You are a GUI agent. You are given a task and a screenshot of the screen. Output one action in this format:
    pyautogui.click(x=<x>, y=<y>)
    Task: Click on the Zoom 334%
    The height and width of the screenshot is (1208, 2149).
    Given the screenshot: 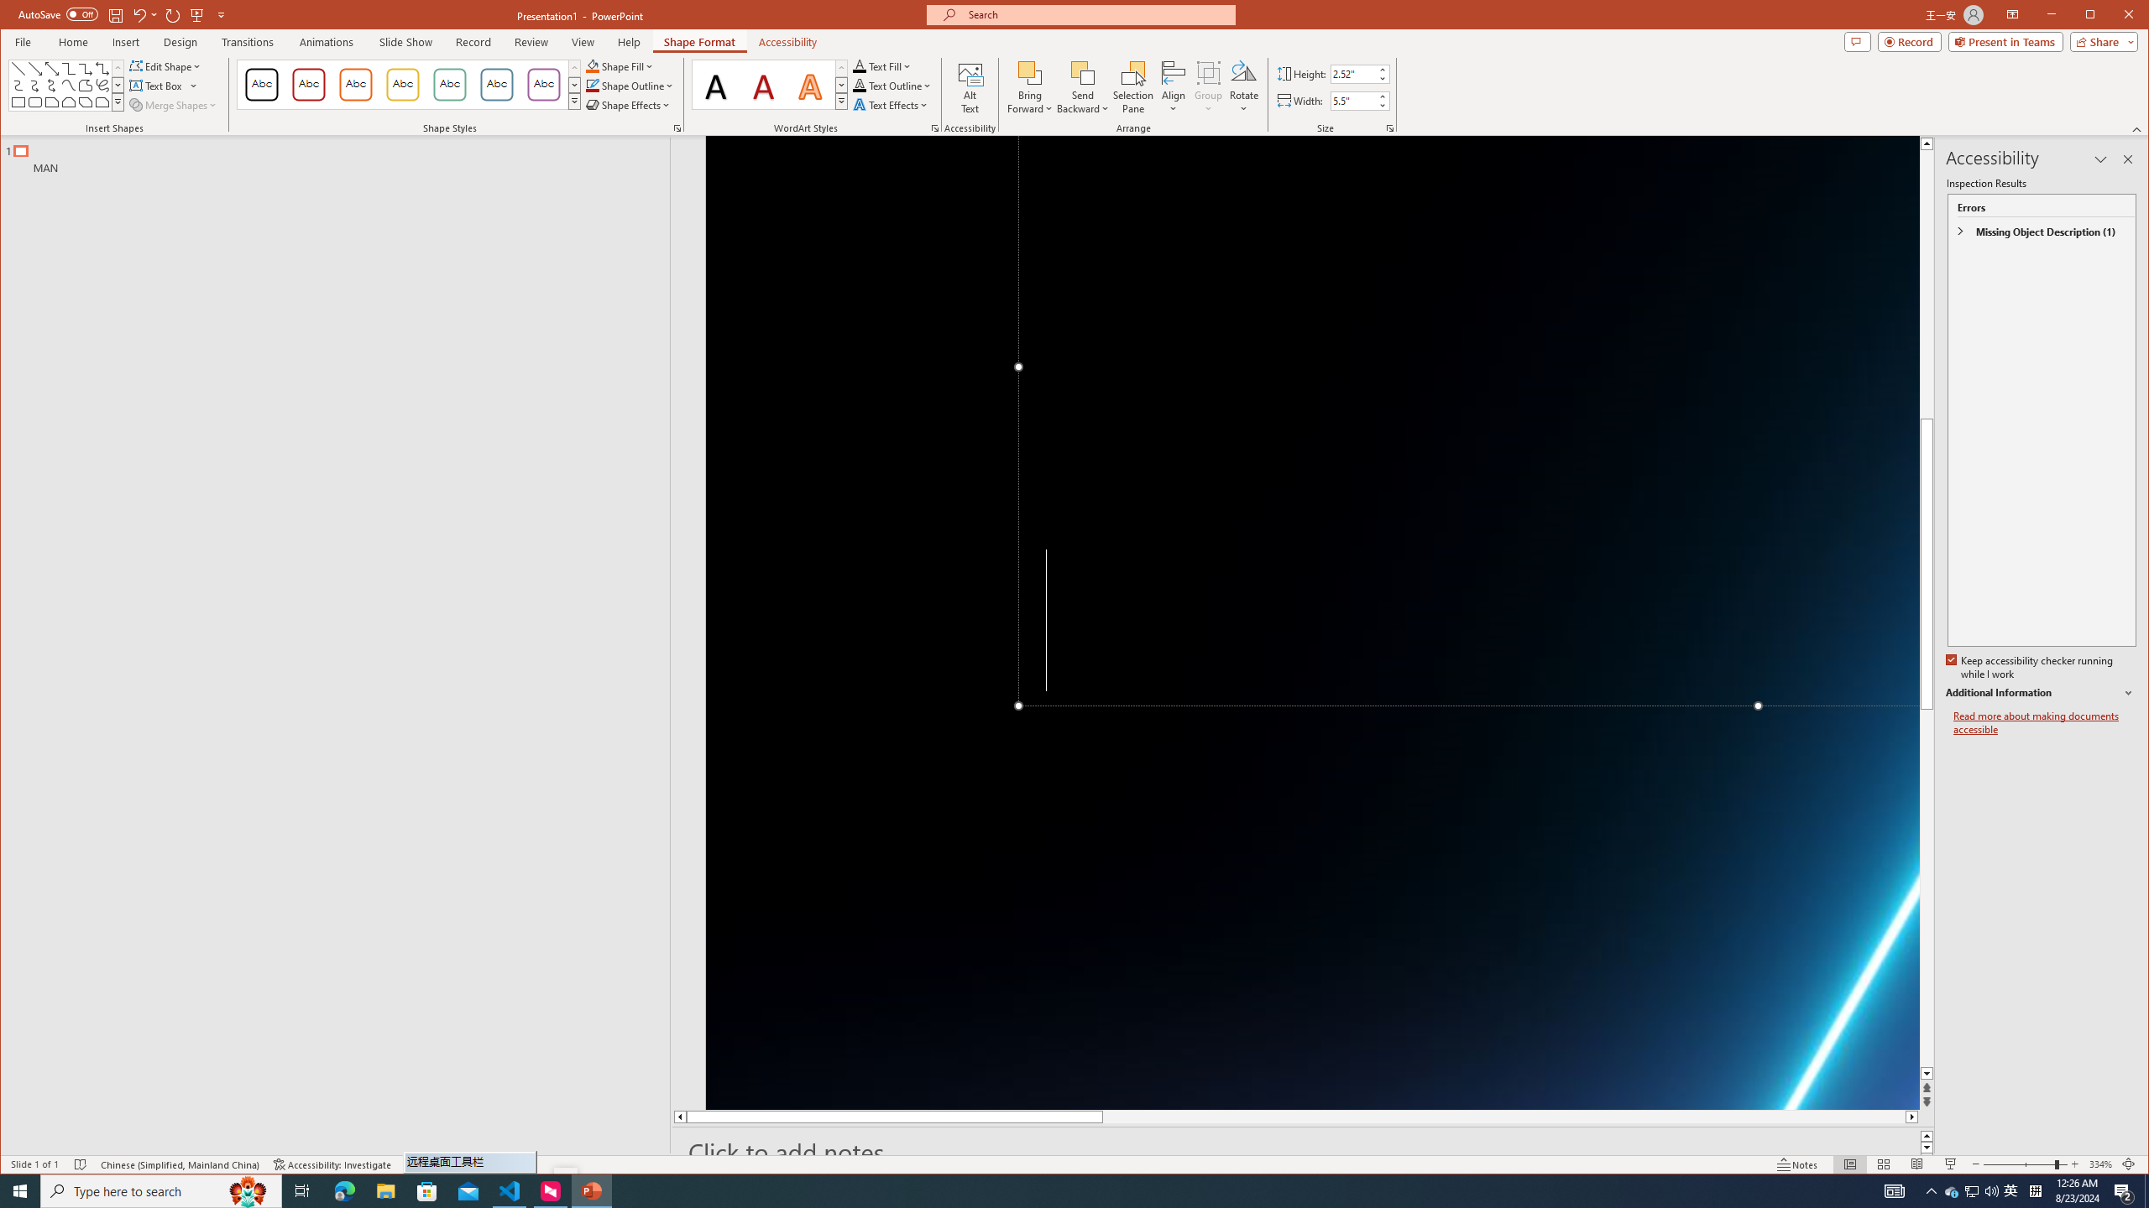 What is the action you would take?
    pyautogui.click(x=2100, y=1164)
    